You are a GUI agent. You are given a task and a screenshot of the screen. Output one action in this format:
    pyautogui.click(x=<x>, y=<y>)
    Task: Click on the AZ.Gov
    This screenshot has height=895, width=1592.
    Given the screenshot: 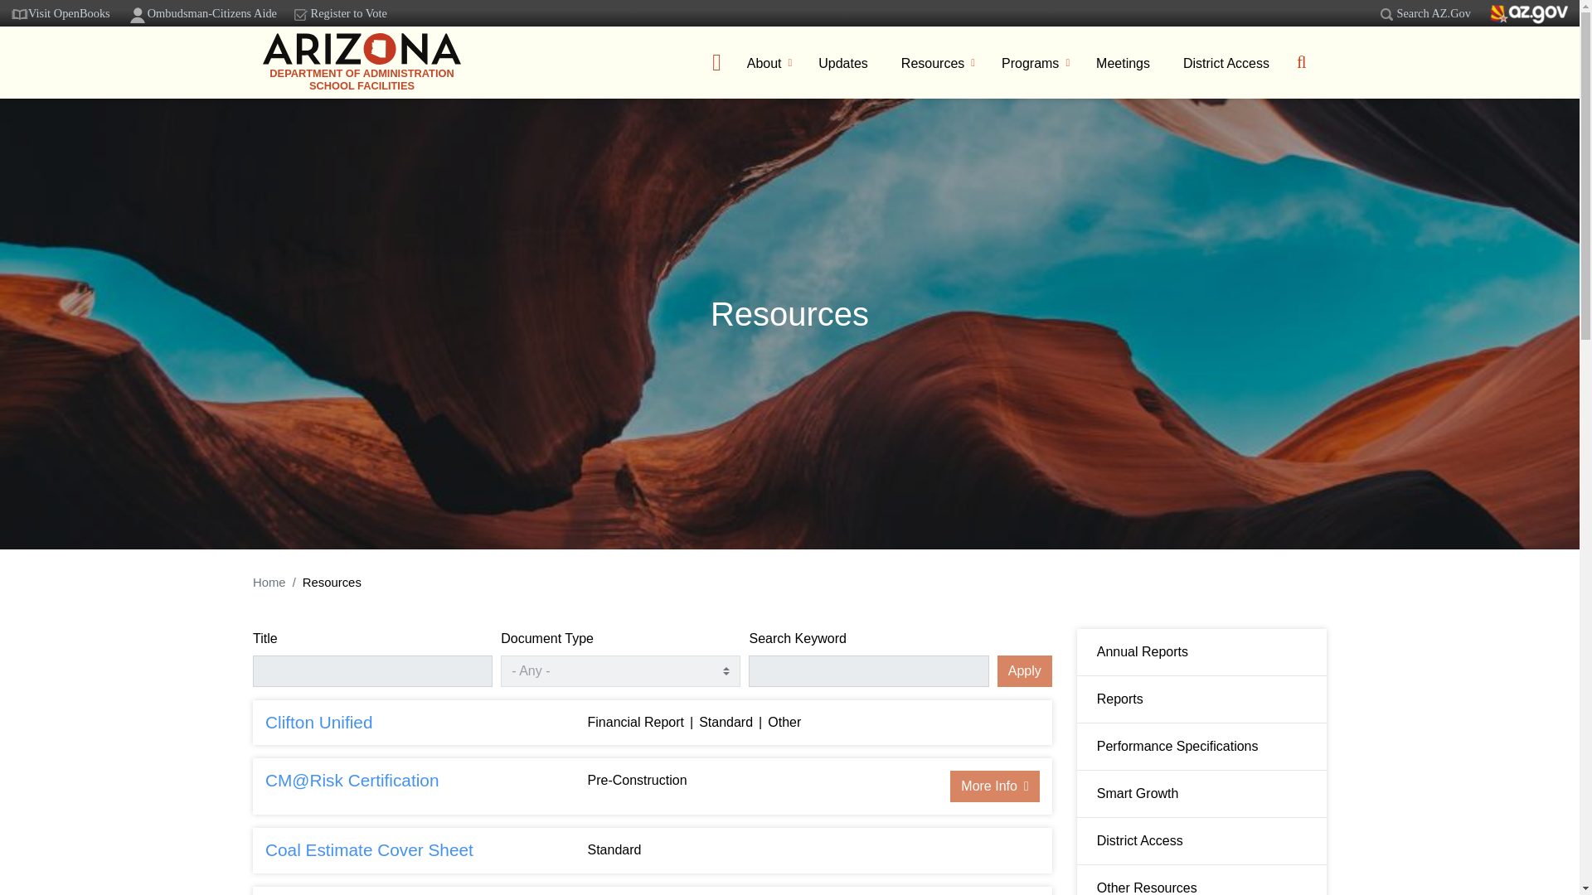 What is the action you would take?
    pyautogui.click(x=1529, y=15)
    